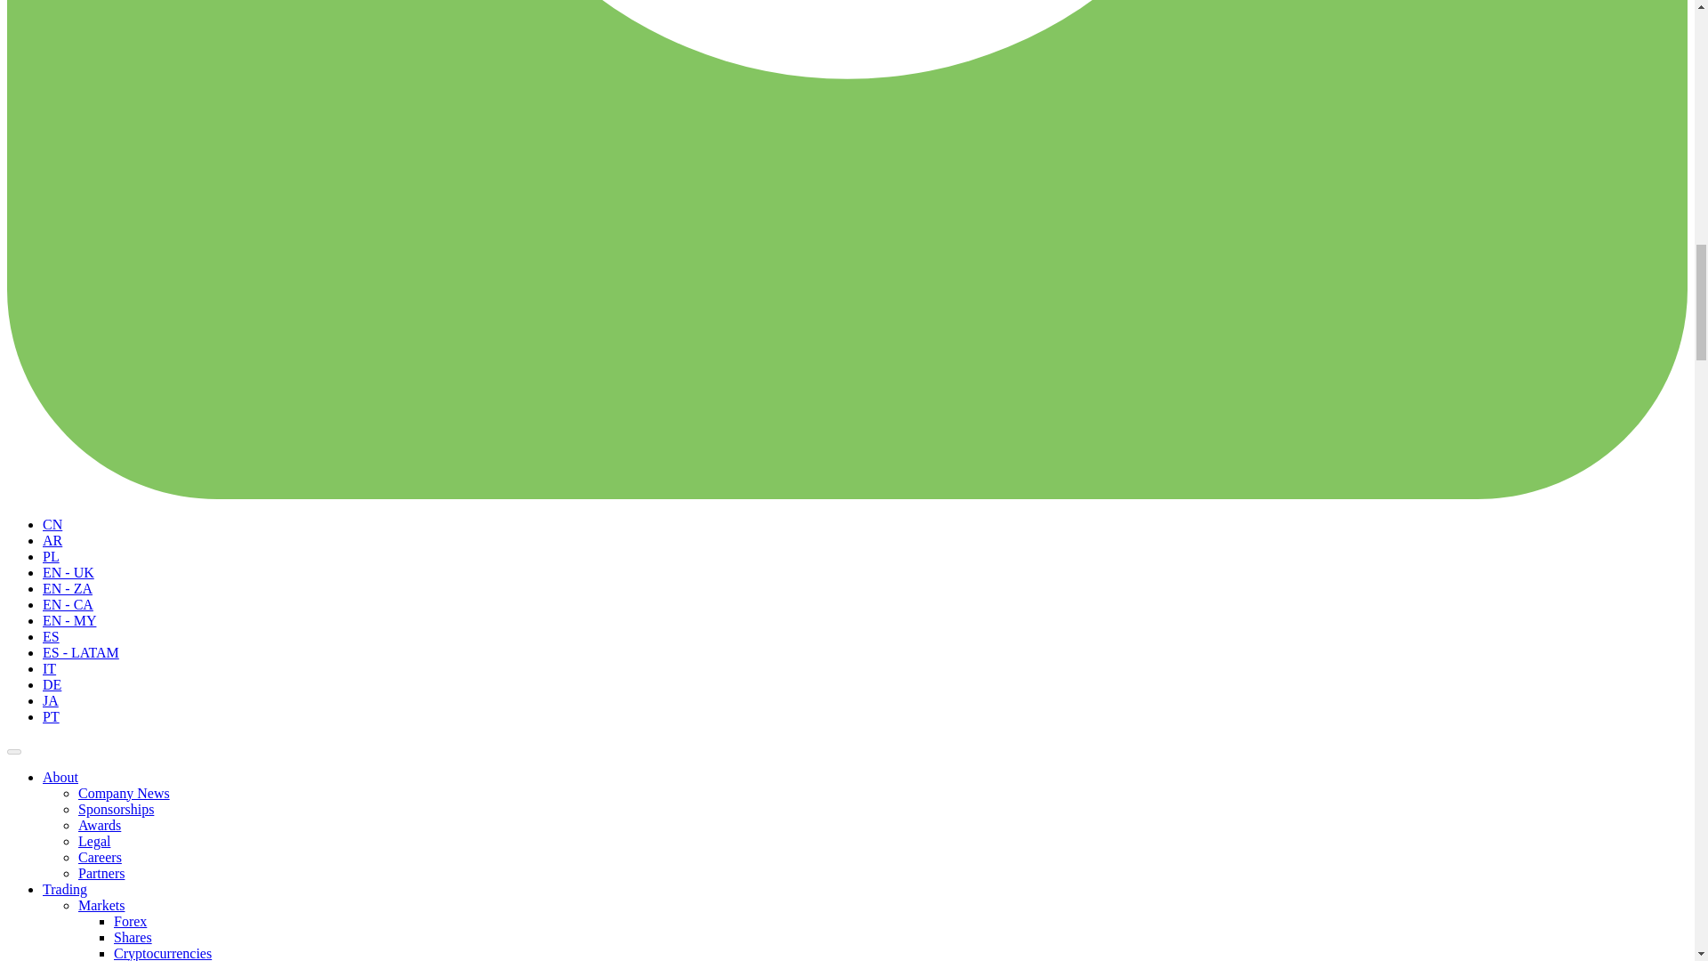 Image resolution: width=1708 pixels, height=961 pixels. I want to click on EN - MY, so click(69, 619).